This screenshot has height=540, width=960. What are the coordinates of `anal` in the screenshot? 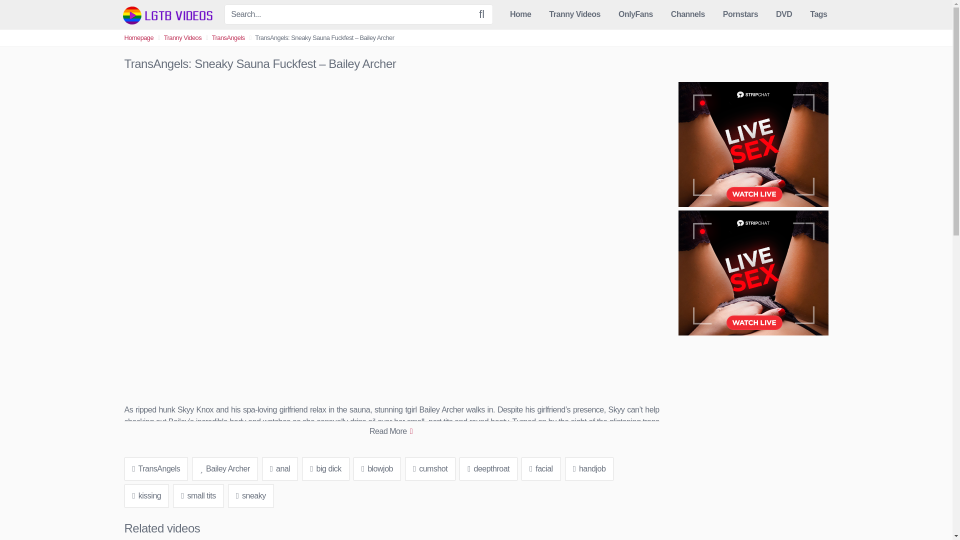 It's located at (280, 469).